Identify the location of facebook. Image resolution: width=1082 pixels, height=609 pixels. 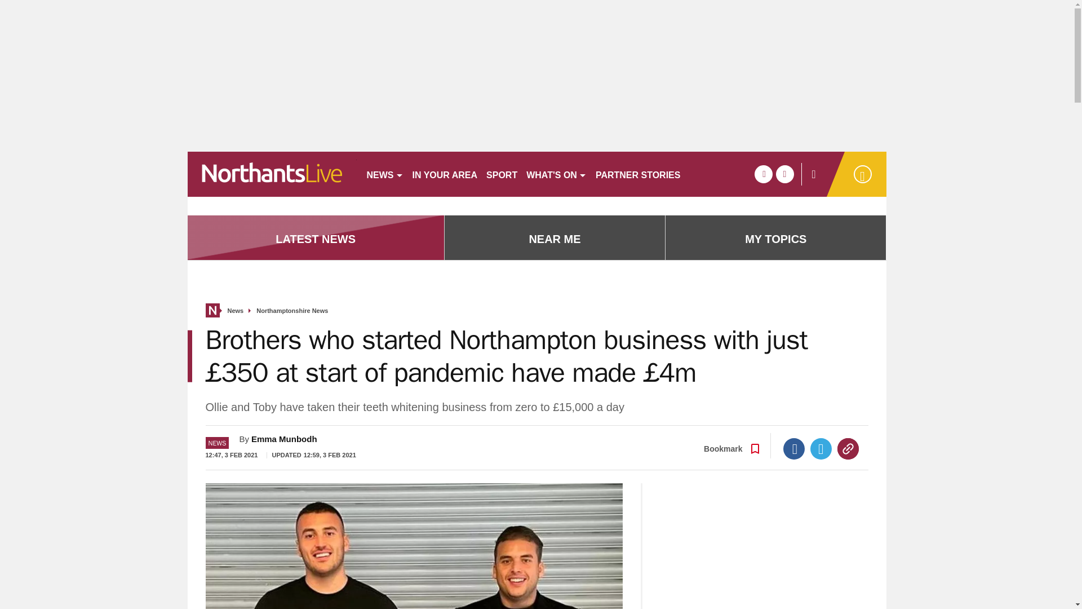
(763, 174).